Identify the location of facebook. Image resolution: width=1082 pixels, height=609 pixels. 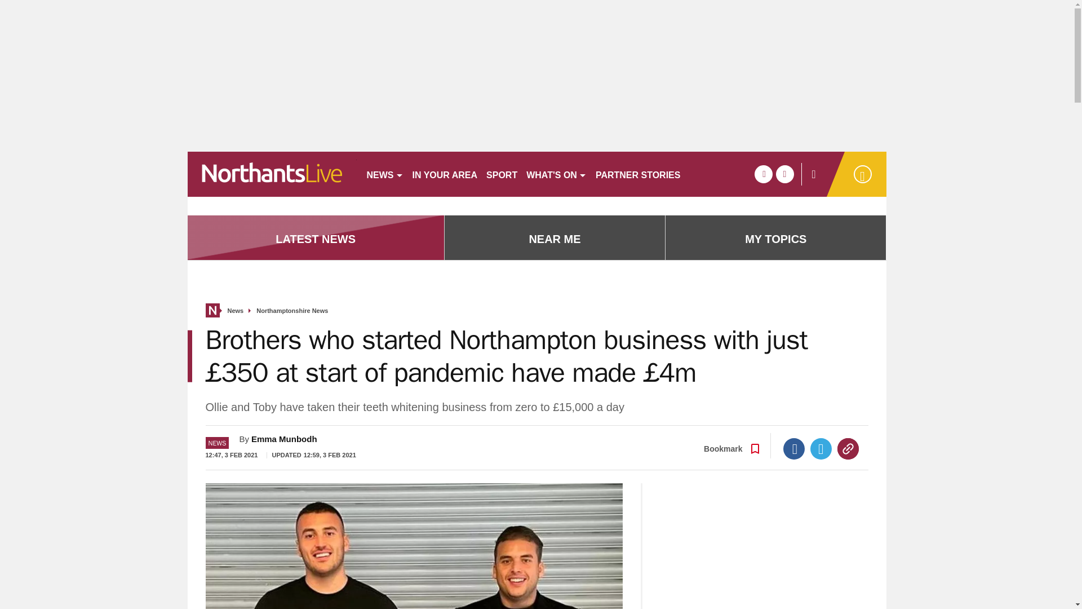
(763, 174).